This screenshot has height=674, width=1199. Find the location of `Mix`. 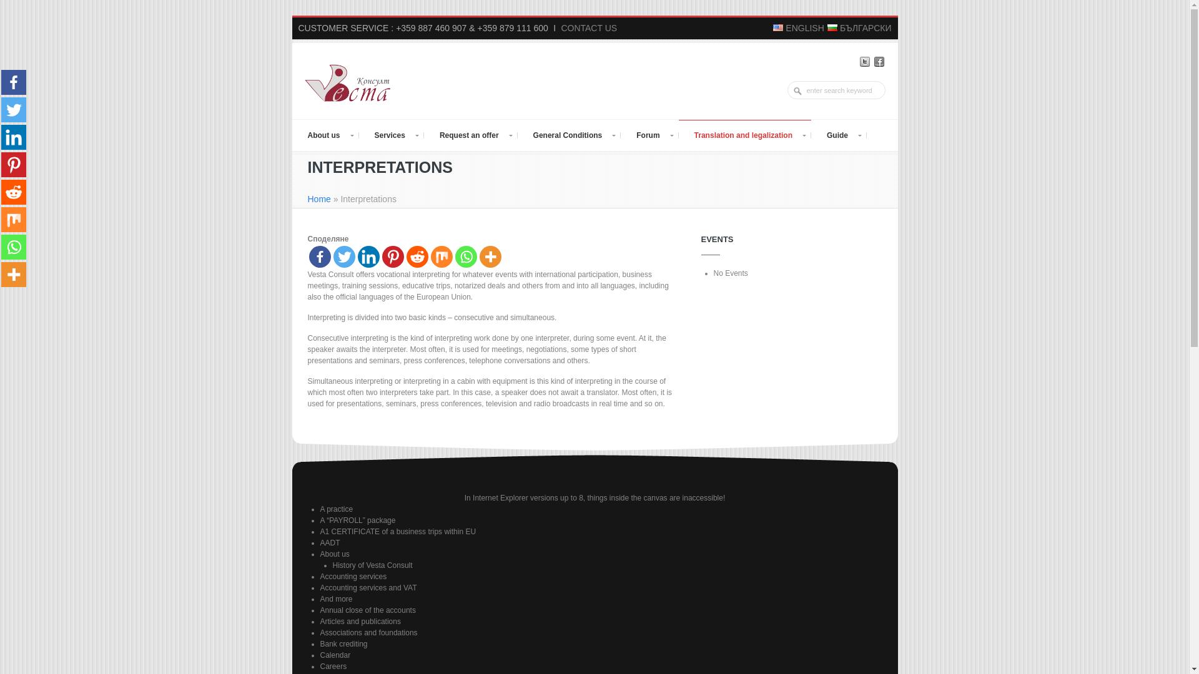

Mix is located at coordinates (442, 256).